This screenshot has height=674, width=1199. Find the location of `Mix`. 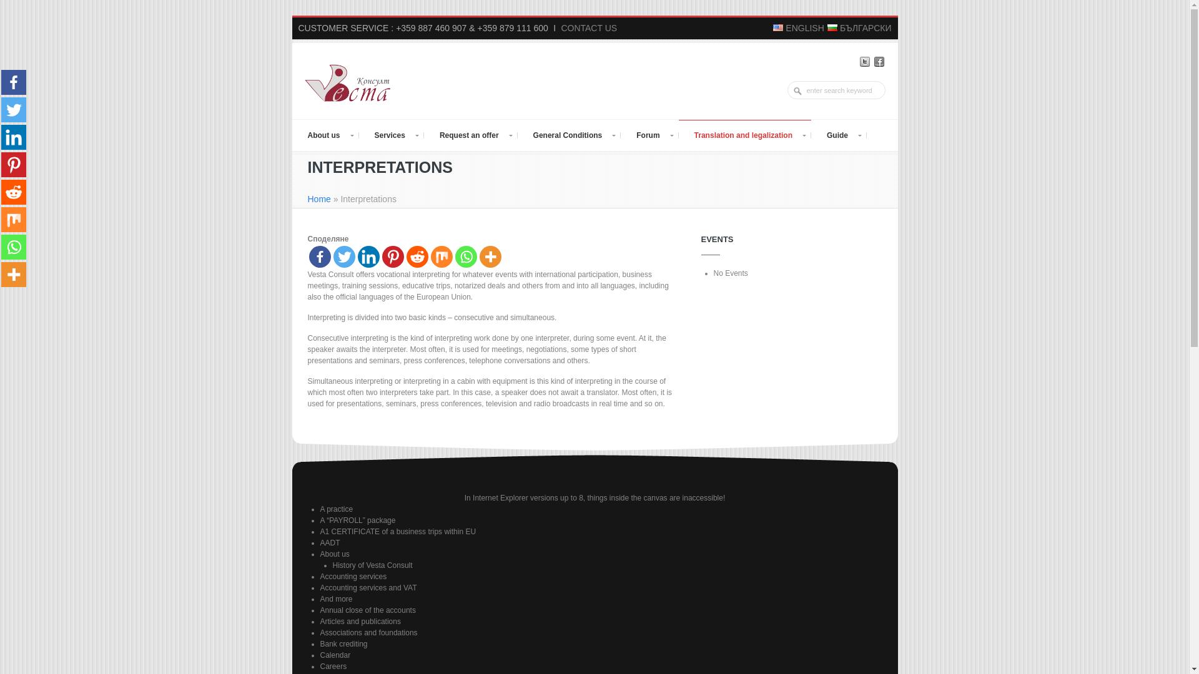

Mix is located at coordinates (442, 256).